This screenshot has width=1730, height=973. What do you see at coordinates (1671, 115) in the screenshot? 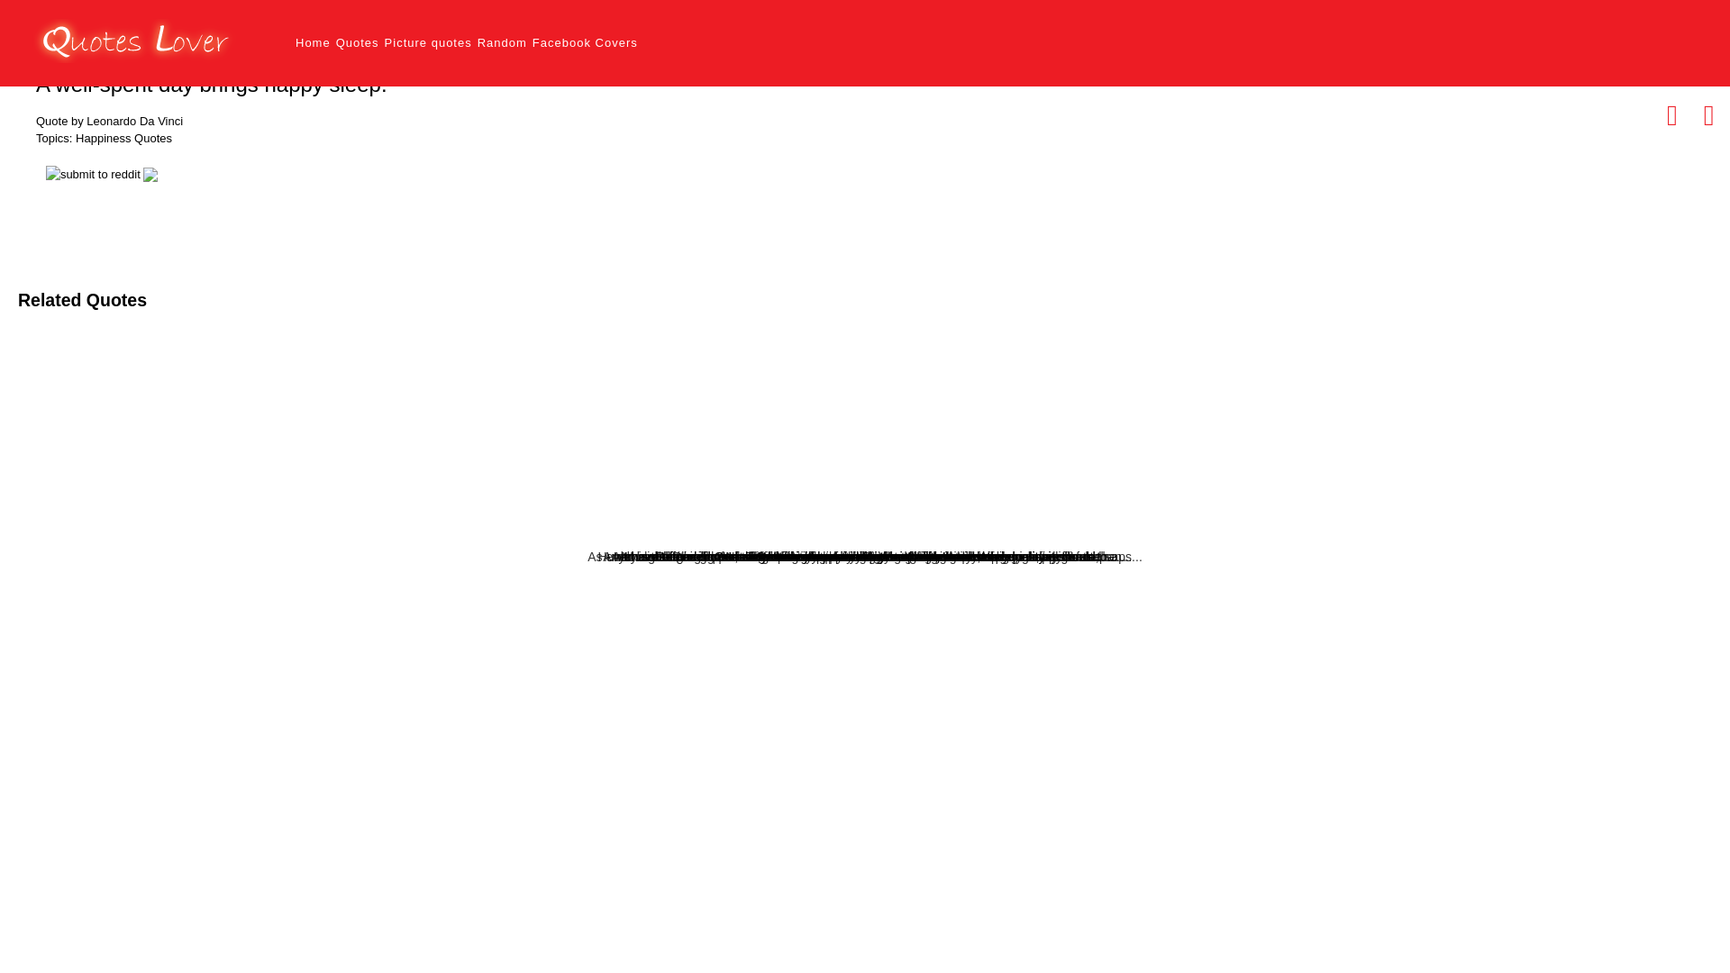
I see `Previous` at bounding box center [1671, 115].